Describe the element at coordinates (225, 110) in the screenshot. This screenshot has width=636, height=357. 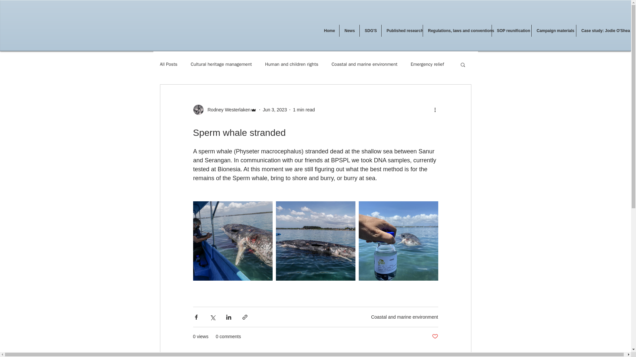
I see `Rodney Westerlaken` at that location.